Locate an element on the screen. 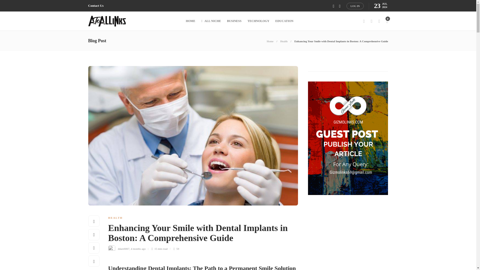 This screenshot has width=480, height=270. 0 is located at coordinates (387, 21).